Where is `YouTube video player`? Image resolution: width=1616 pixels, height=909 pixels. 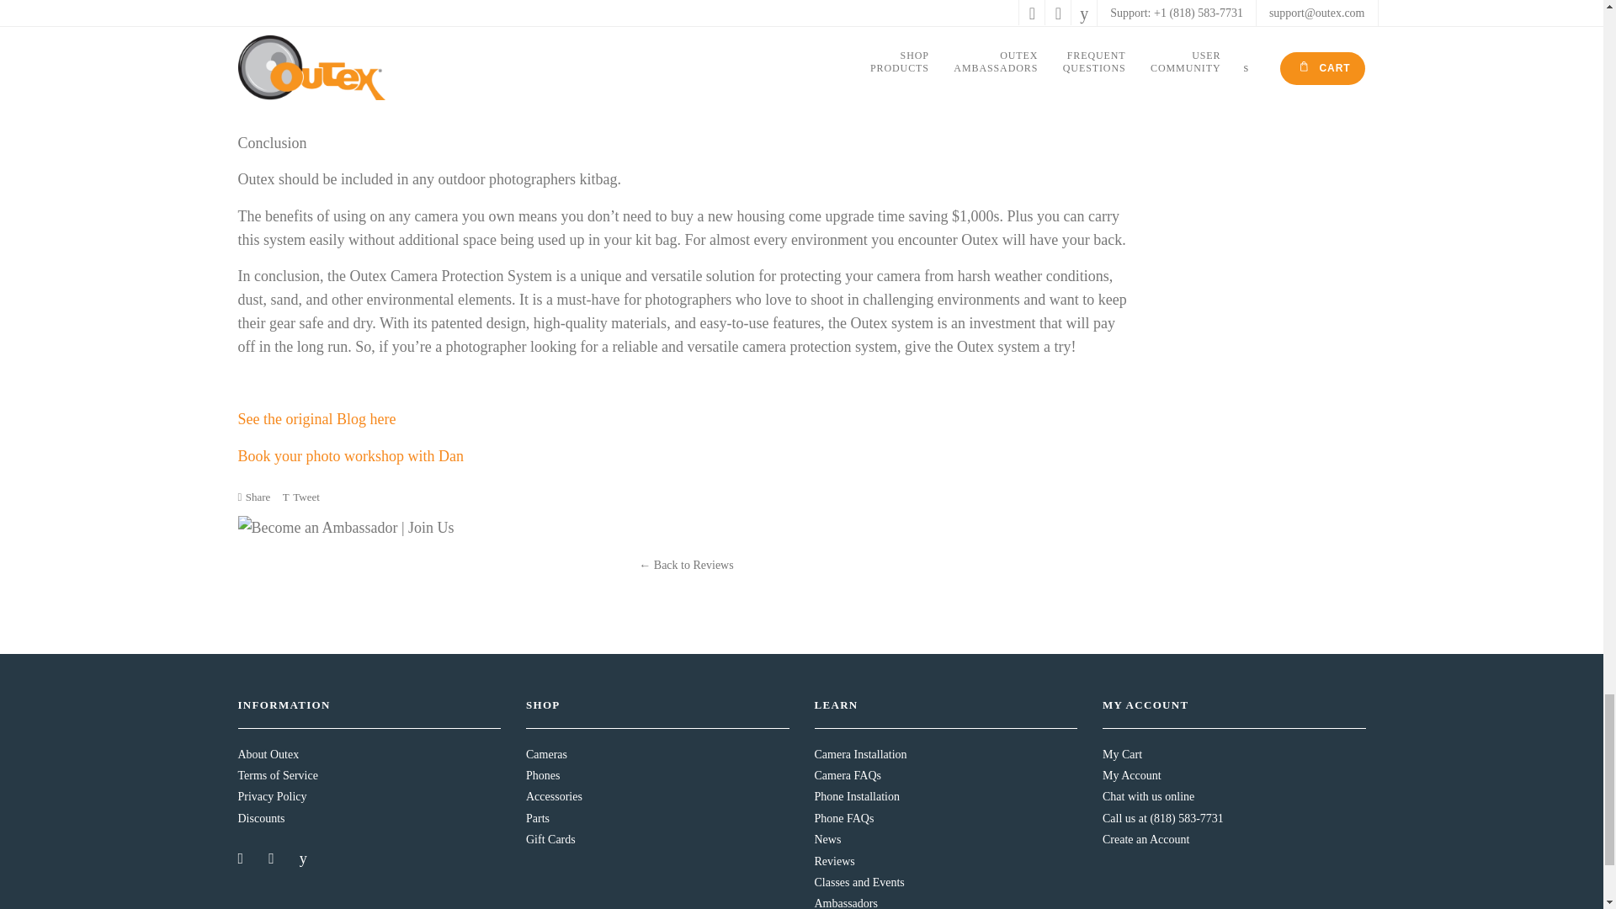
YouTube video player is located at coordinates (685, 42).